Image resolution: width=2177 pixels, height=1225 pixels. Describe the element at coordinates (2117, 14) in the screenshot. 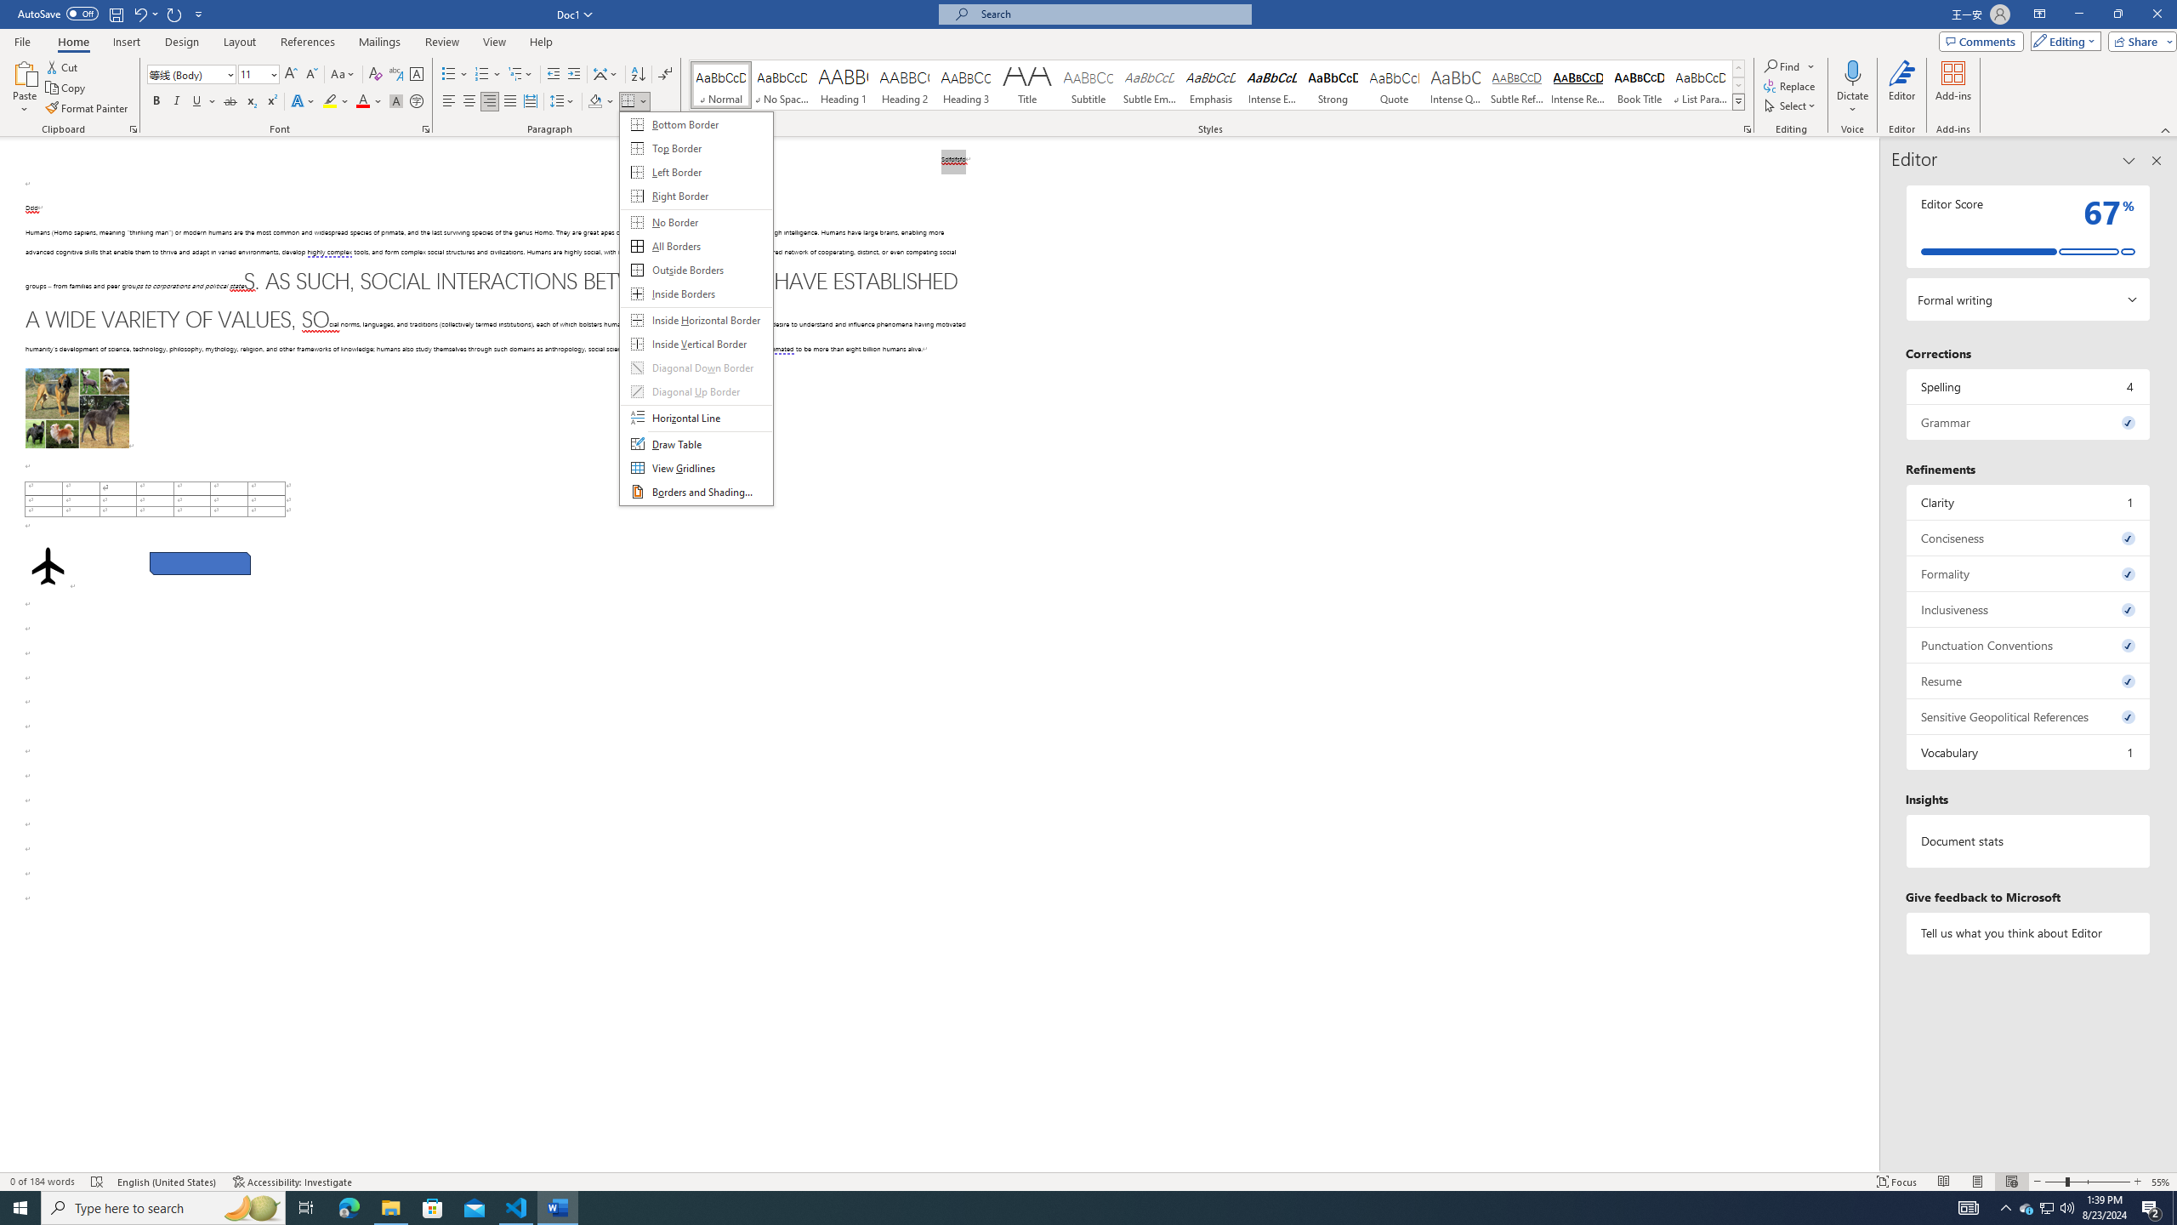

I see `Restore Down` at that location.